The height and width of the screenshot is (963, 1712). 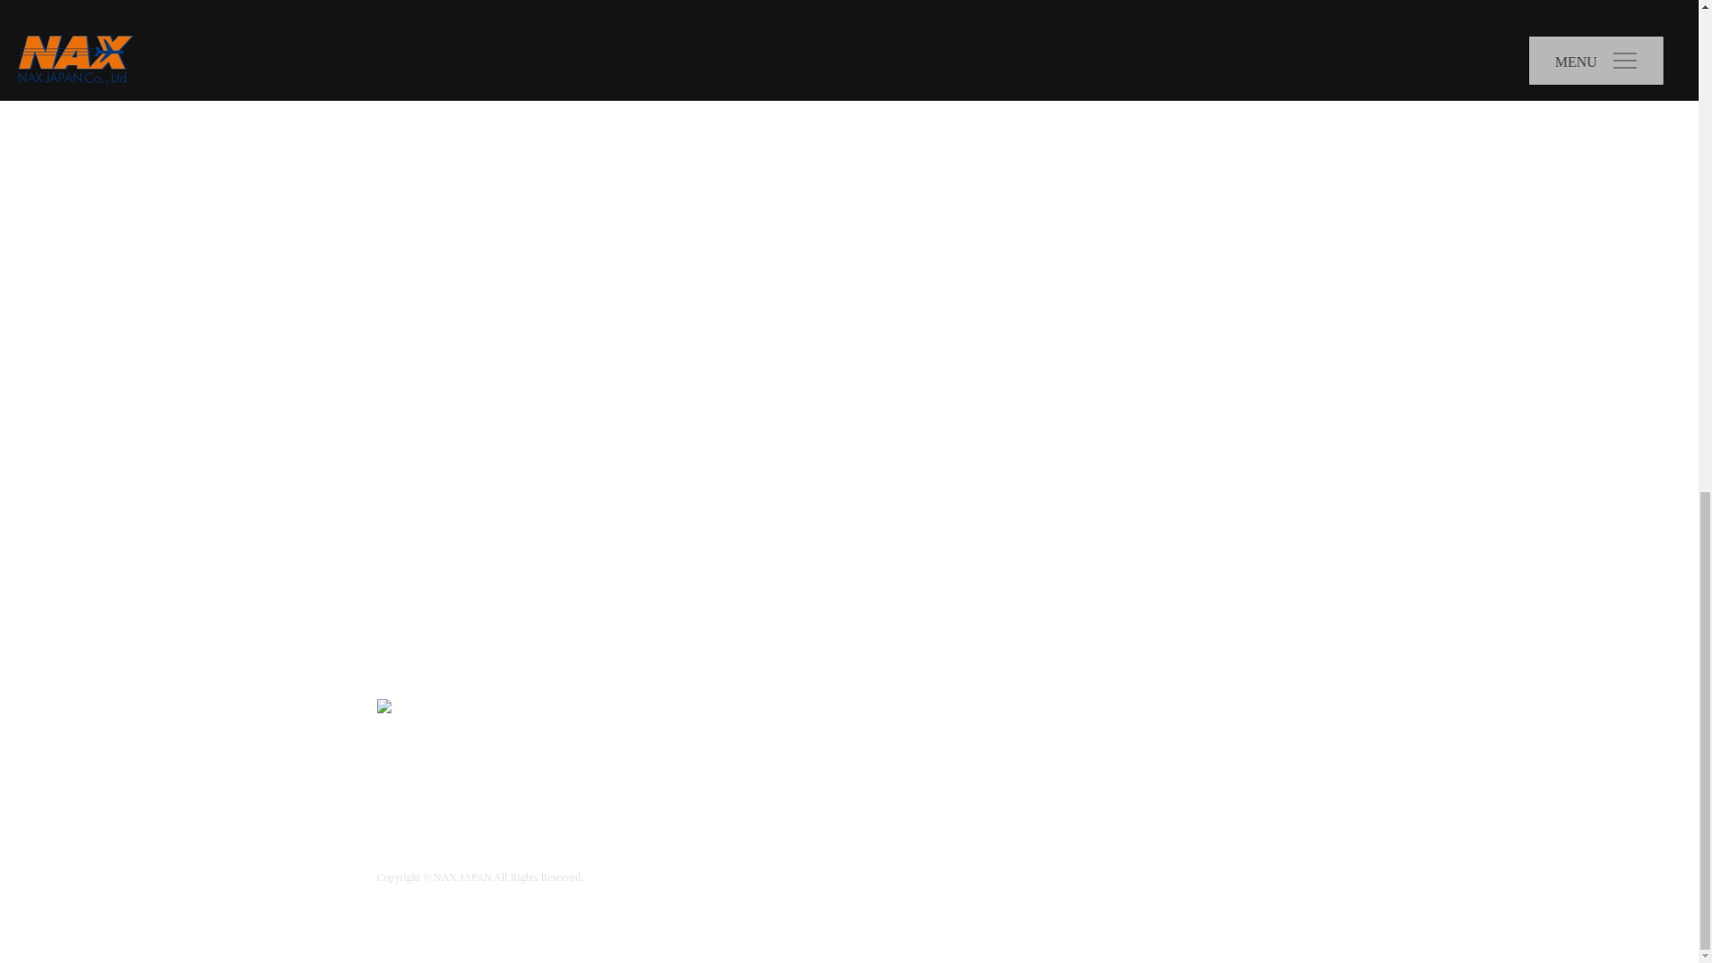 What do you see at coordinates (963, 750) in the screenshot?
I see `PHILOSOPHY` at bounding box center [963, 750].